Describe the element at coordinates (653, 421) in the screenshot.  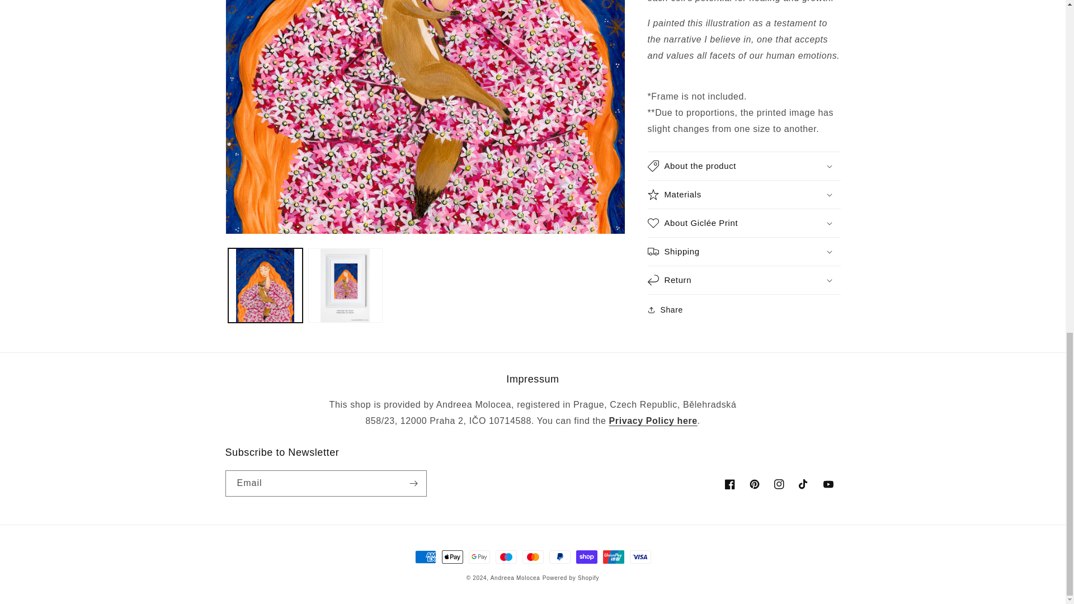
I see `Privacy Policy` at that location.